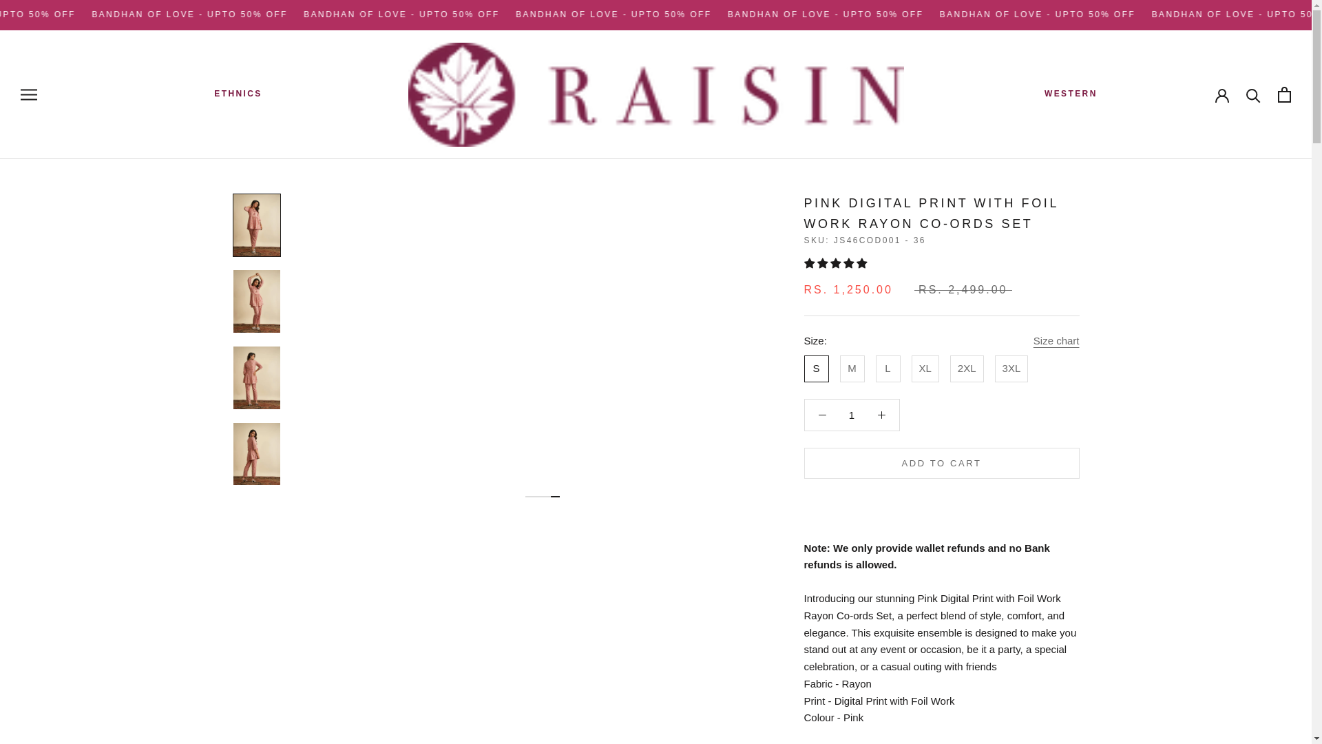  I want to click on 1, so click(852, 415).